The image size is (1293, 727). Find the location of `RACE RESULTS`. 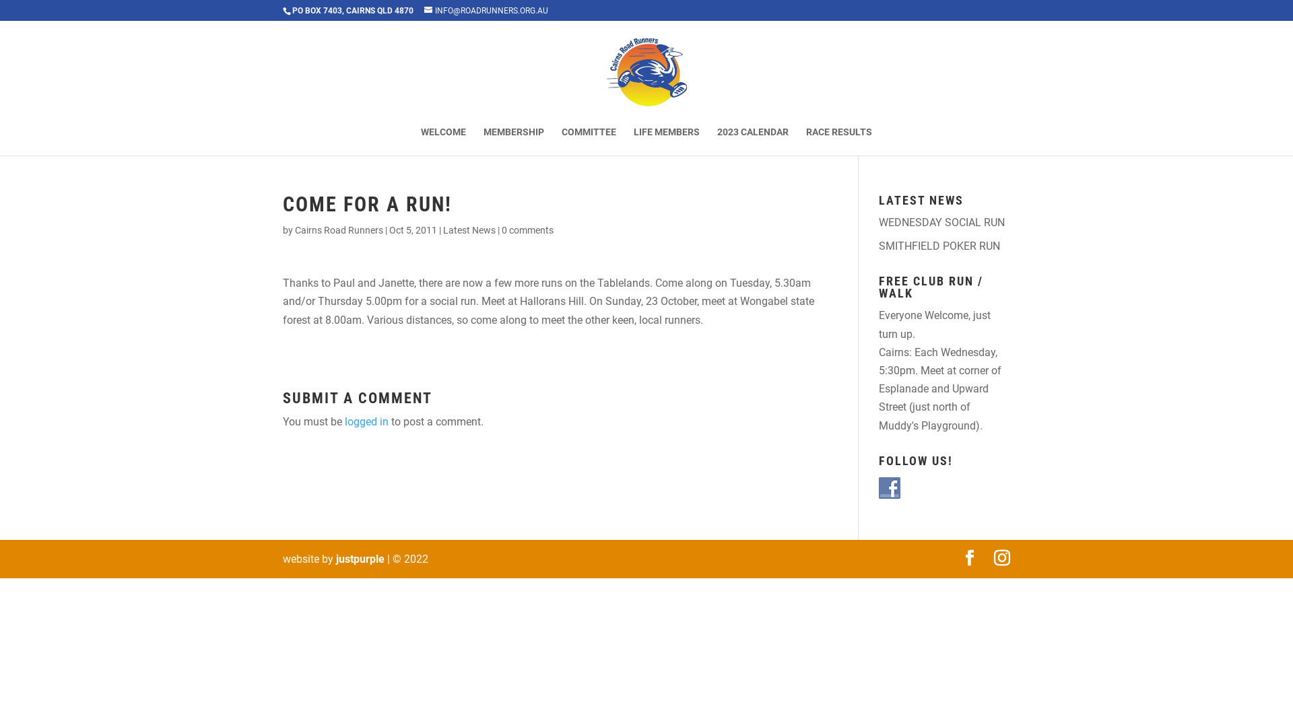

RACE RESULTS is located at coordinates (839, 141).